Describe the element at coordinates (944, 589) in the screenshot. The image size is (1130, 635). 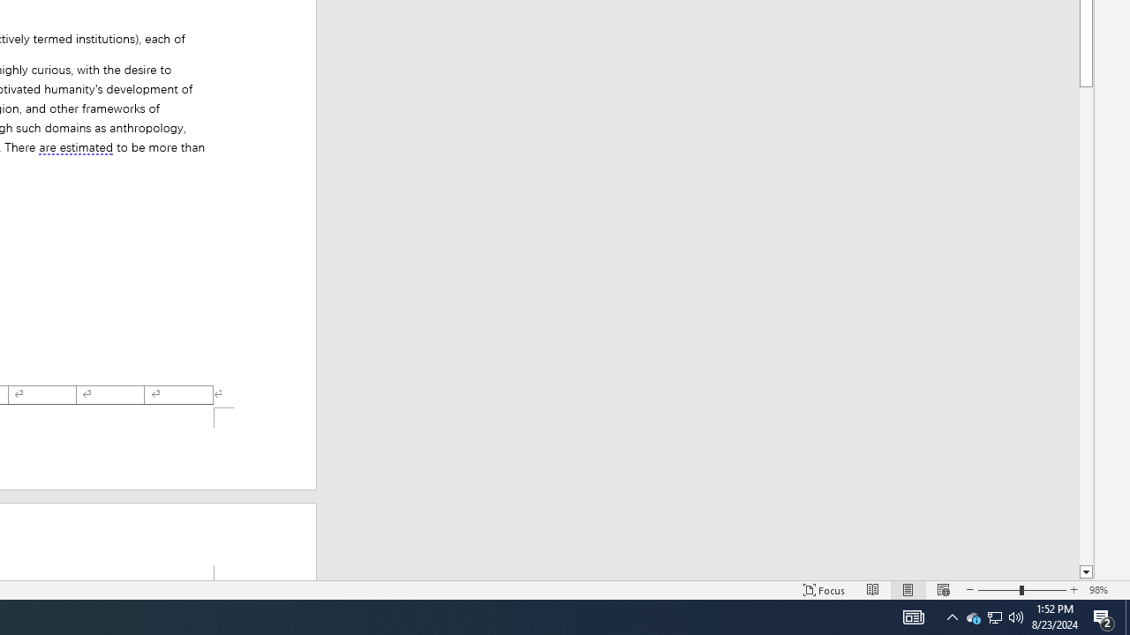
I see `Web Layout` at that location.